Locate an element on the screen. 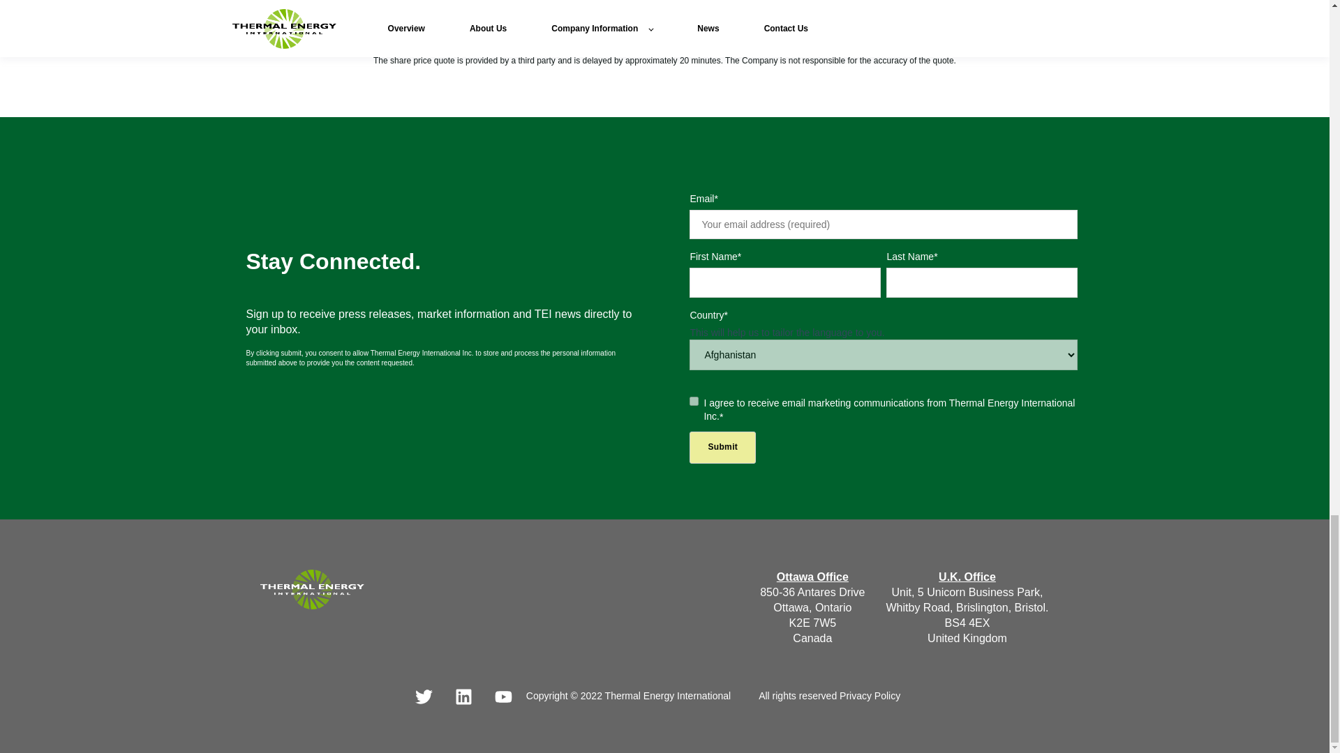 The width and height of the screenshot is (1340, 753). advanced chart TradingView widget is located at coordinates (872, 17).